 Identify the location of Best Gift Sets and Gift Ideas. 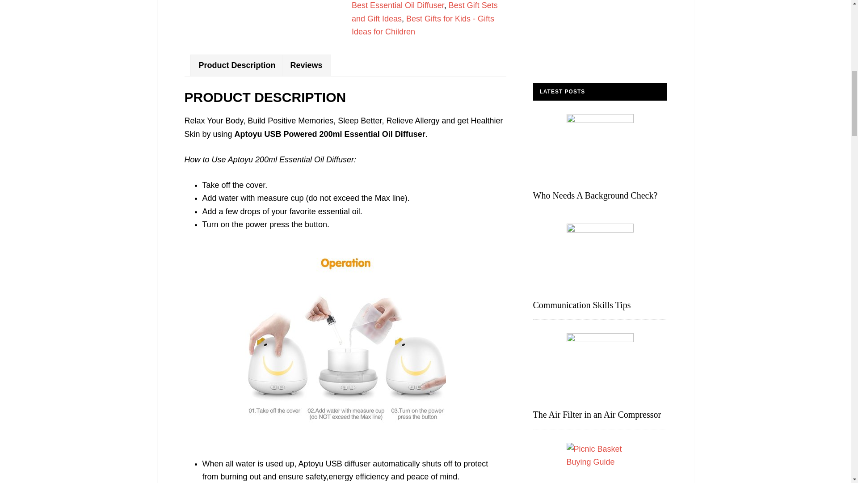
(425, 12).